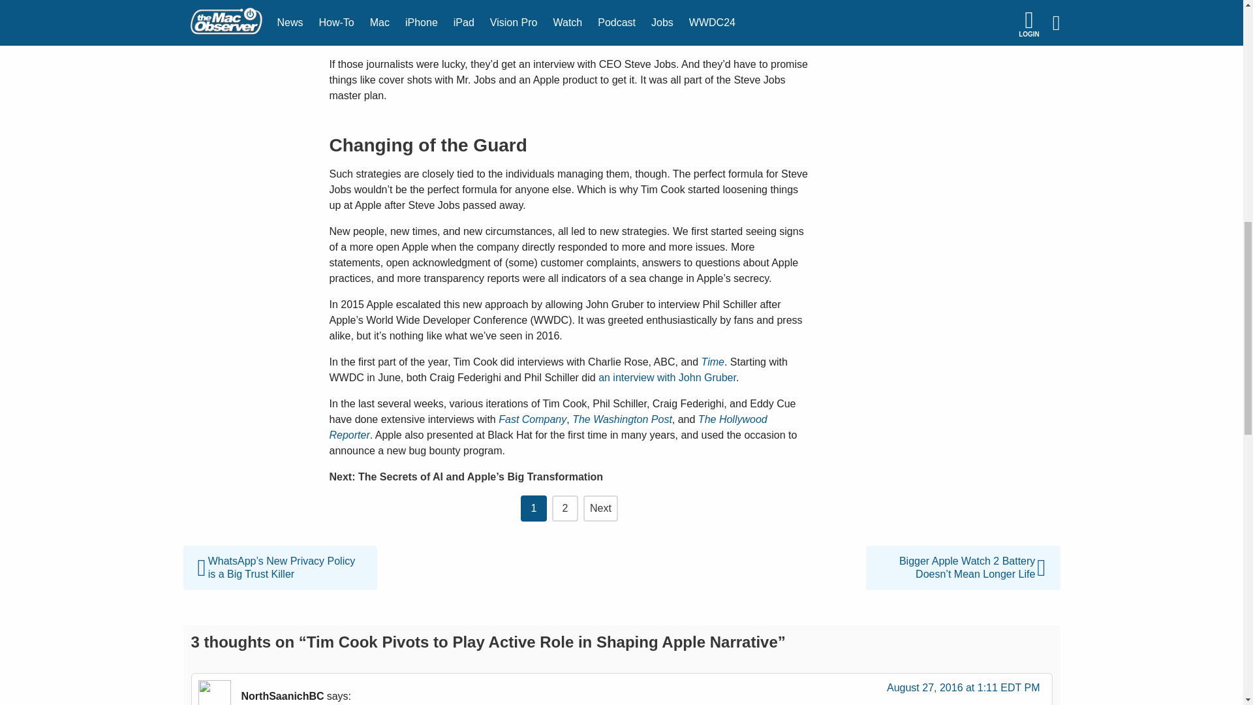 The image size is (1253, 705). What do you see at coordinates (963, 691) in the screenshot?
I see `August 27, 2016 at 1:11 EDT PM` at bounding box center [963, 691].